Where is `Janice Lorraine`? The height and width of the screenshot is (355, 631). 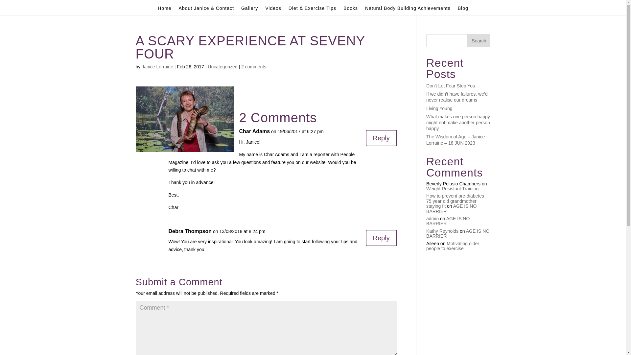
Janice Lorraine is located at coordinates (157, 67).